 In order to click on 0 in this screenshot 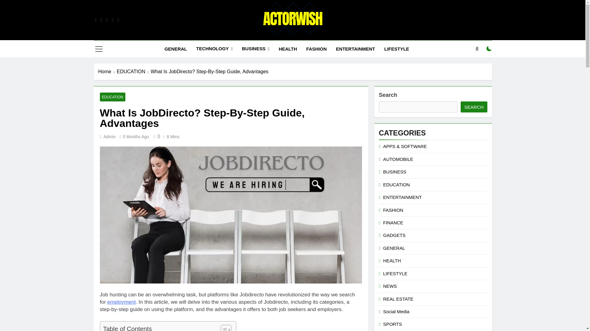, I will do `click(155, 136)`.